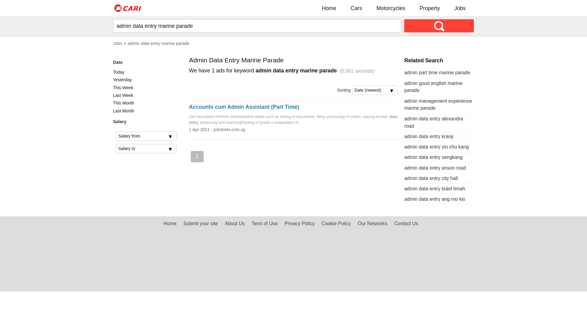 This screenshot has width=587, height=330. I want to click on Privacy Policy, so click(300, 224).